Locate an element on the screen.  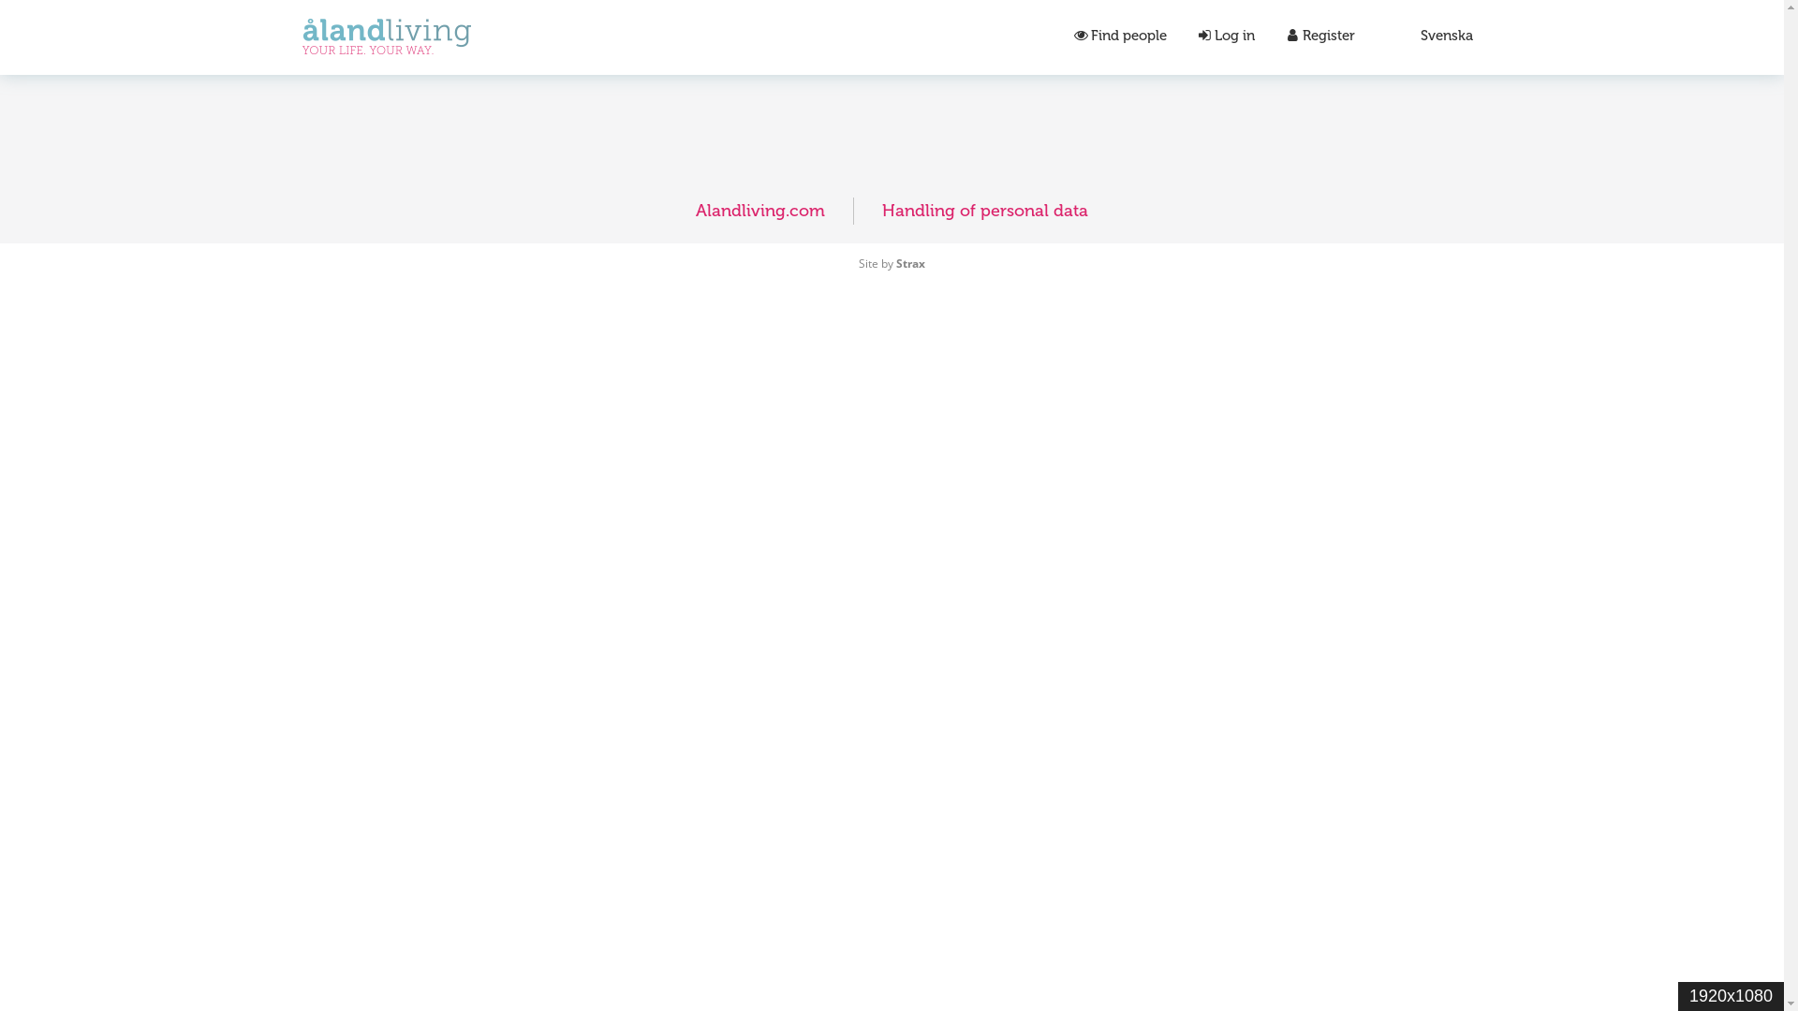
Handling of personal data is located at coordinates (985, 210).